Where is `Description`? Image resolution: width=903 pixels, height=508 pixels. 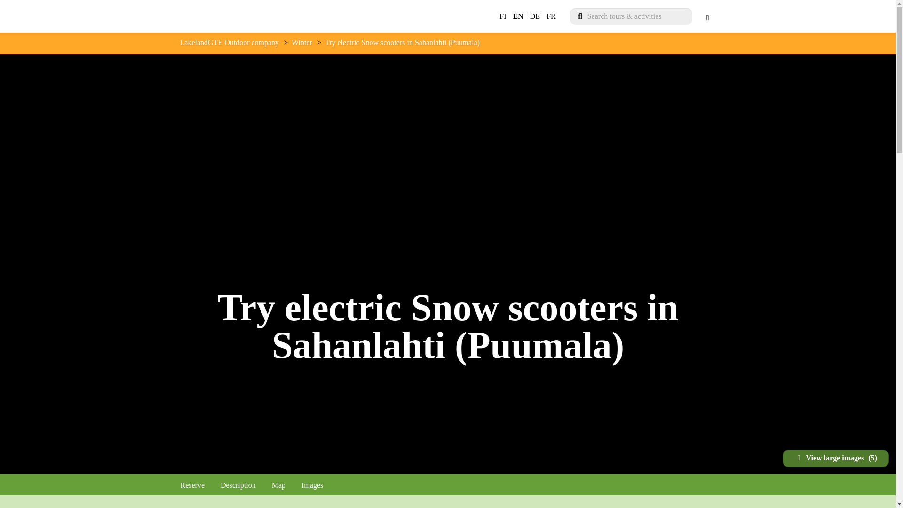
Description is located at coordinates (238, 485).